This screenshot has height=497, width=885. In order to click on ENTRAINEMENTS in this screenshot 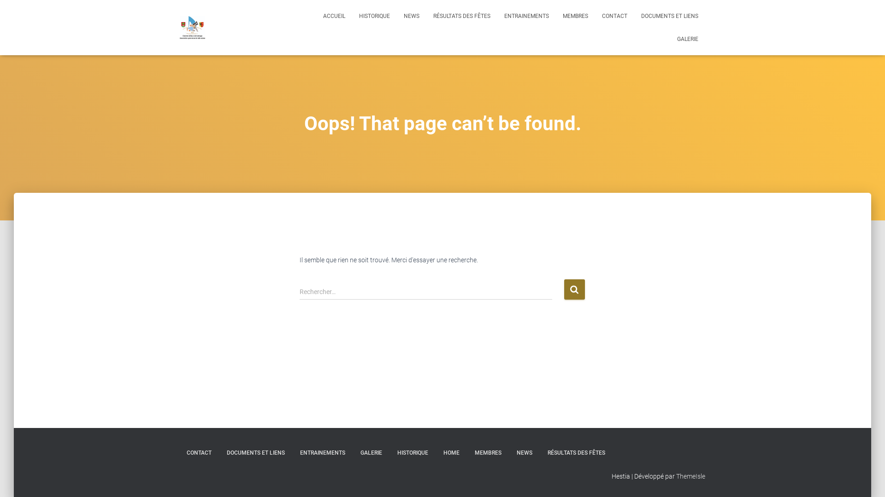, I will do `click(323, 453)`.